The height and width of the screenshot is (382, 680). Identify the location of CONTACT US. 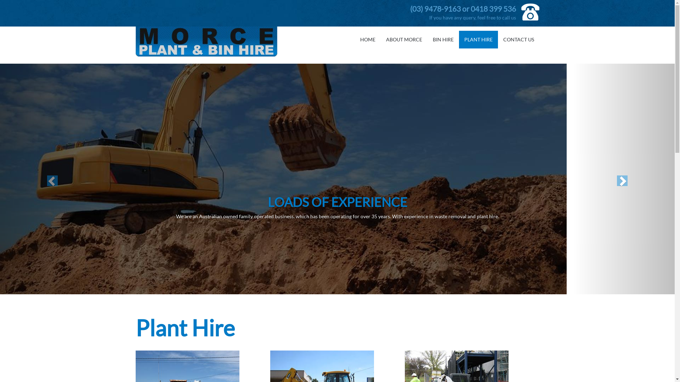
(518, 40).